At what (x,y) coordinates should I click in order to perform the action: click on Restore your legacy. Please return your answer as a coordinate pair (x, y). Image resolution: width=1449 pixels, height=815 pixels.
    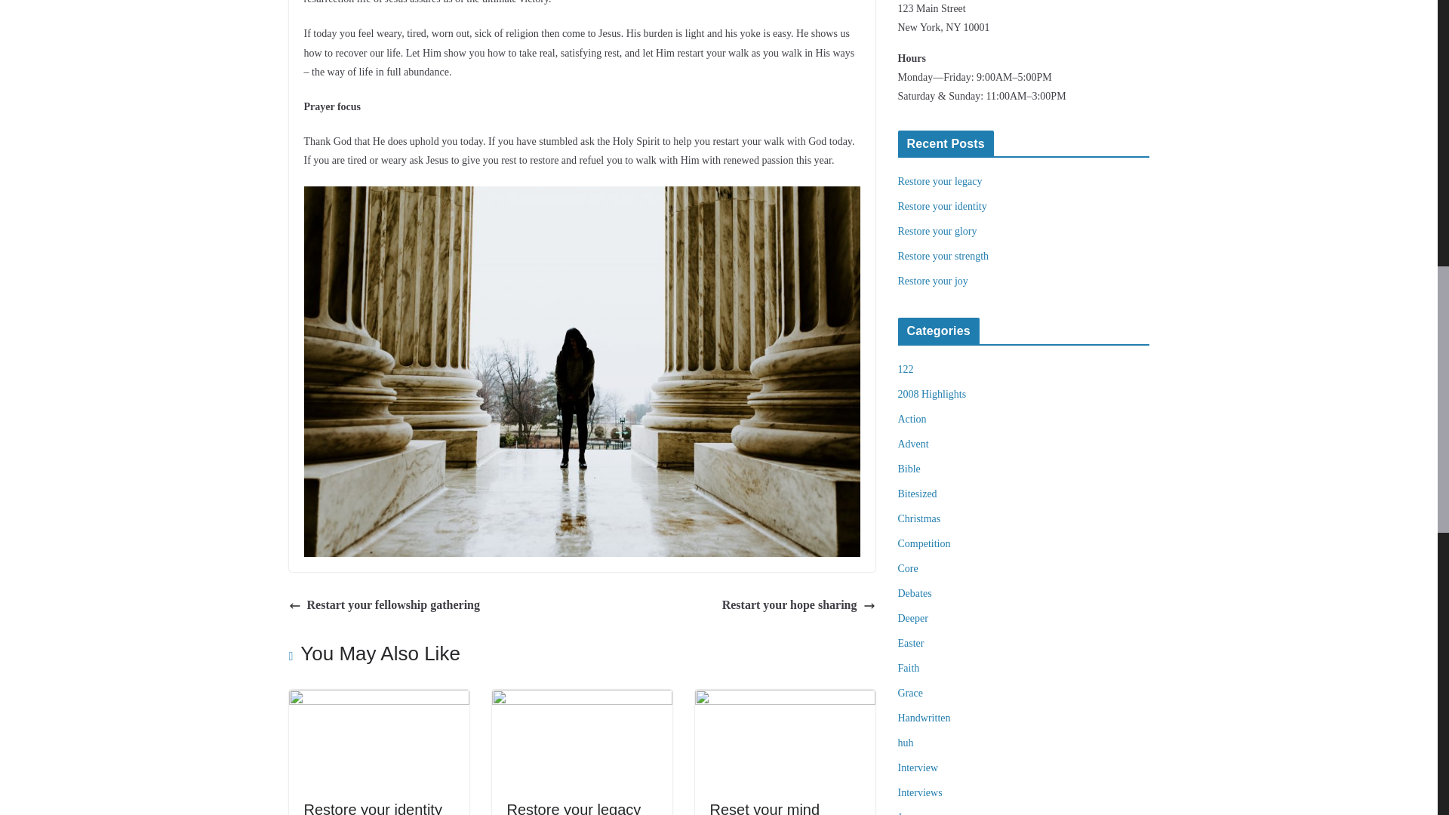
    Looking at the image, I should click on (940, 181).